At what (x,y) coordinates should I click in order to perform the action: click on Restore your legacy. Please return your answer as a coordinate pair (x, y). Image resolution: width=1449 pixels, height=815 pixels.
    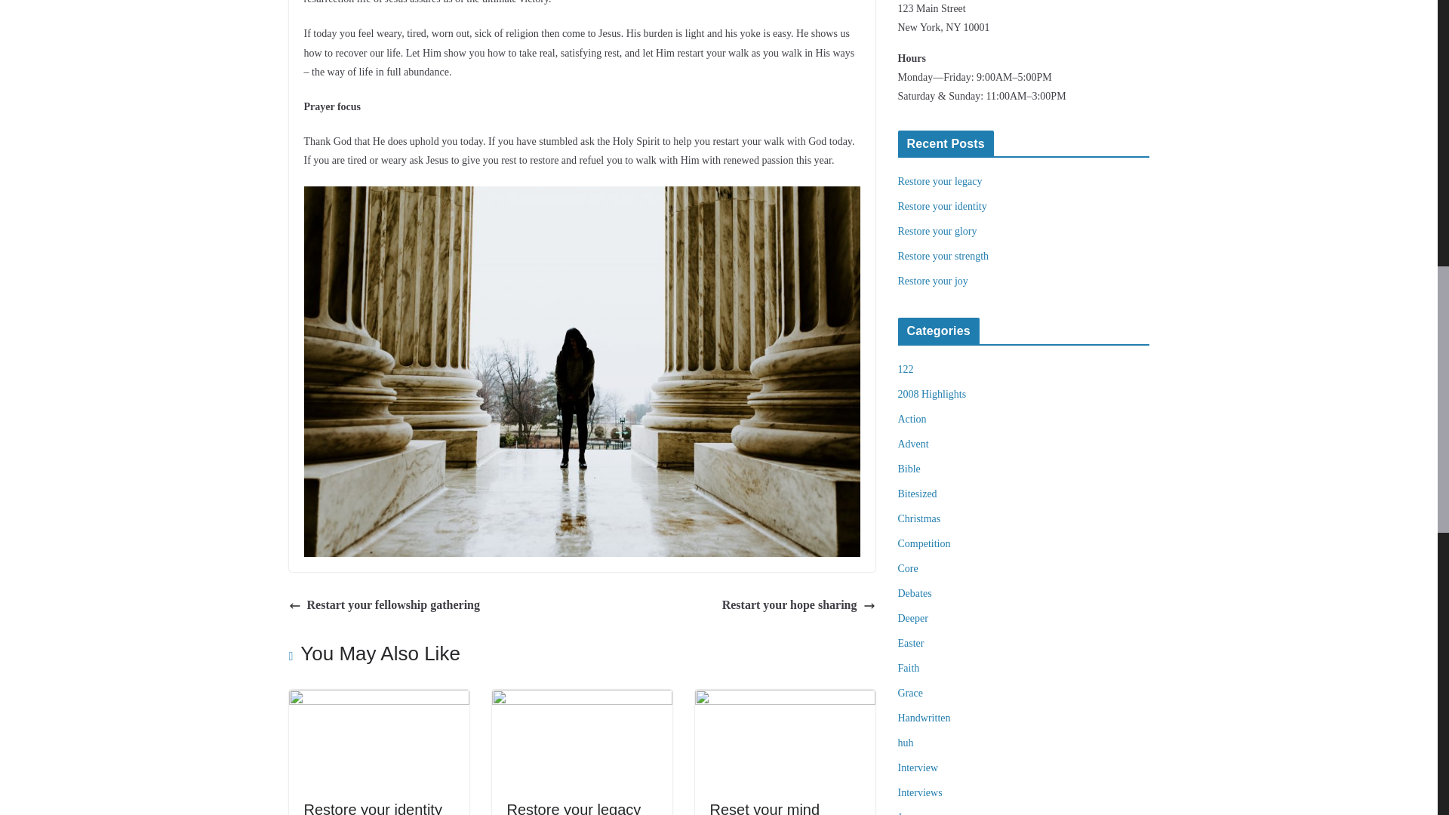
    Looking at the image, I should click on (940, 181).